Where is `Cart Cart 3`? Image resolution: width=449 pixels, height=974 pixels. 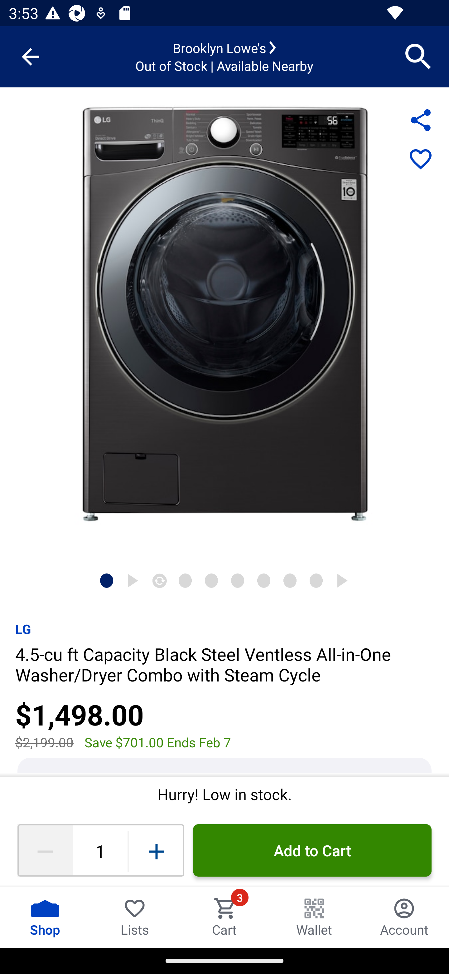
Cart Cart 3 is located at coordinates (224, 917).